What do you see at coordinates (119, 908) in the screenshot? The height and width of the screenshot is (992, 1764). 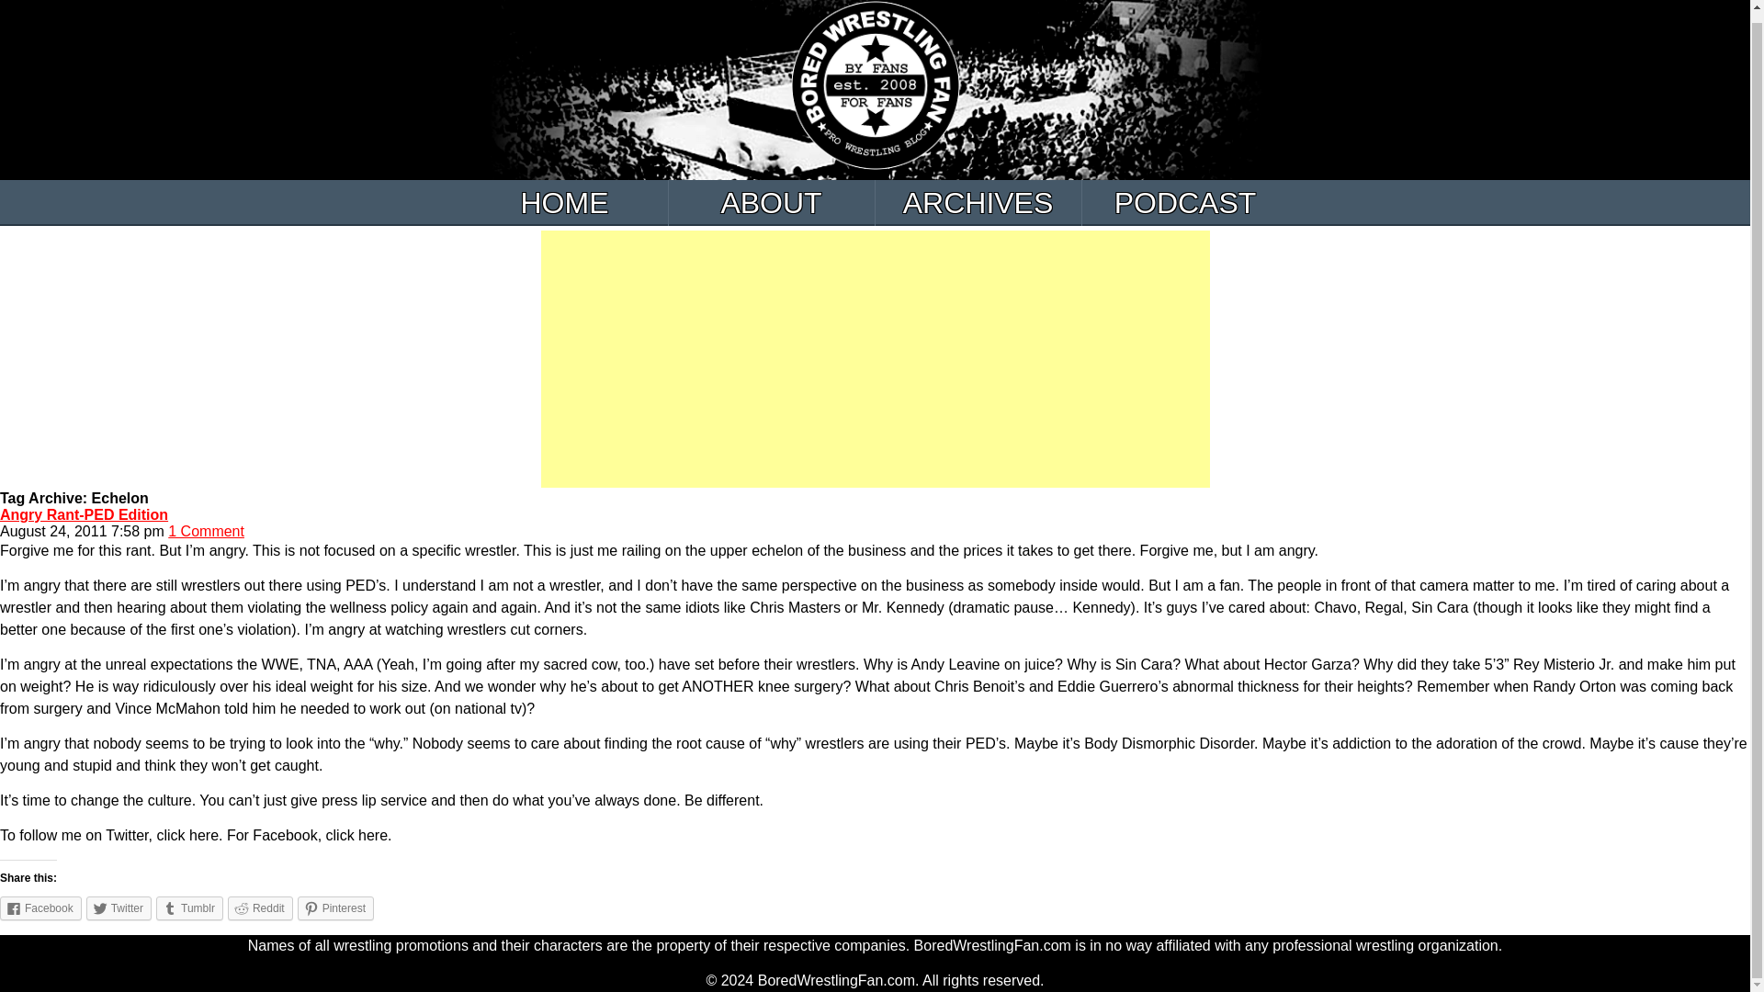 I see `Twitter` at bounding box center [119, 908].